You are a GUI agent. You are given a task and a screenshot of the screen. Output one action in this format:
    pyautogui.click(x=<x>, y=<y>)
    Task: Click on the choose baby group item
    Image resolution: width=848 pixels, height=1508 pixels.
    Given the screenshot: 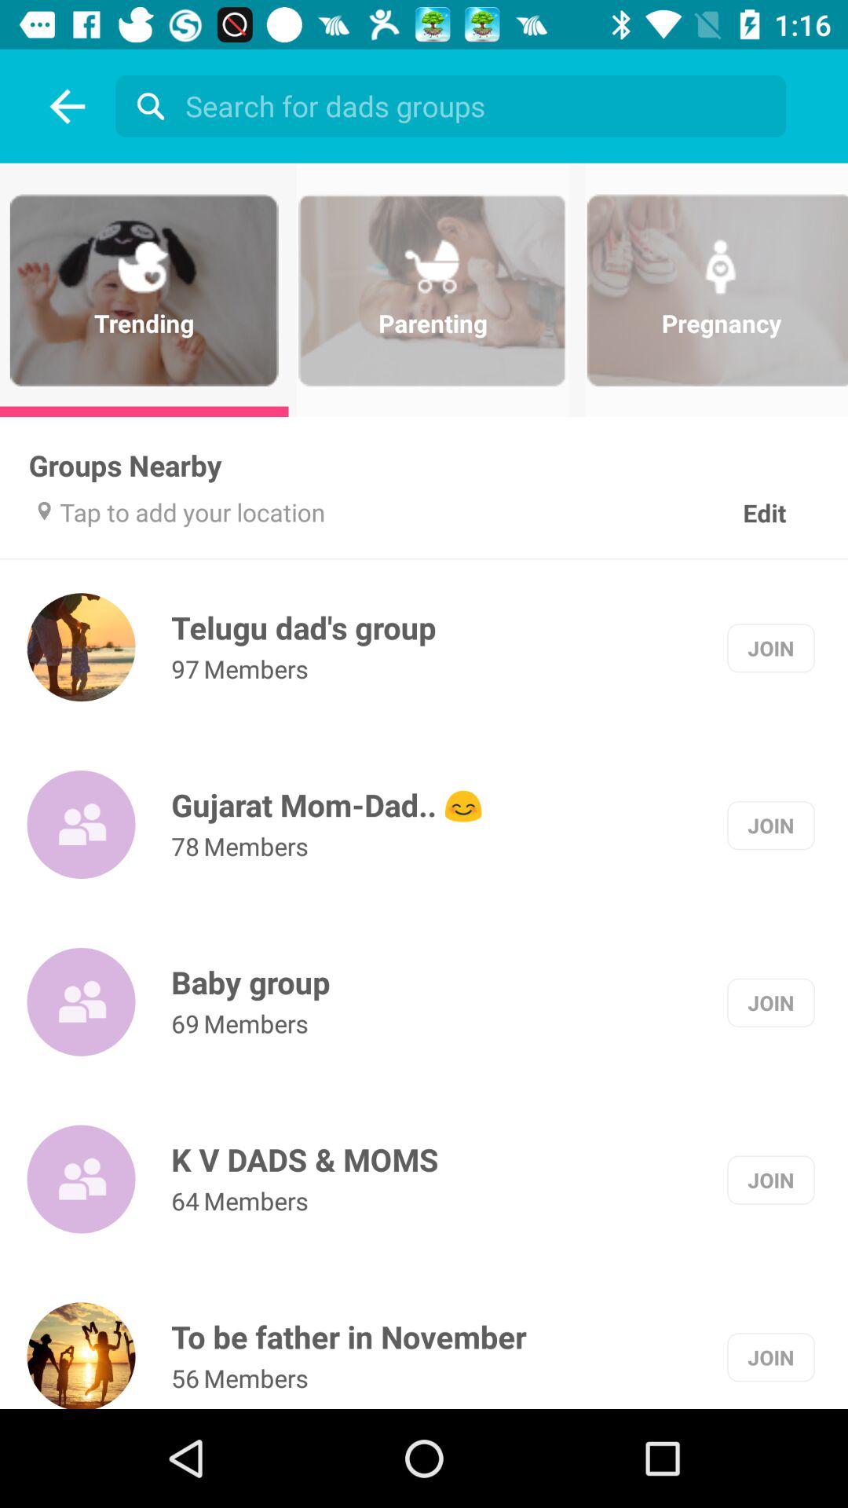 What is the action you would take?
    pyautogui.click(x=250, y=982)
    